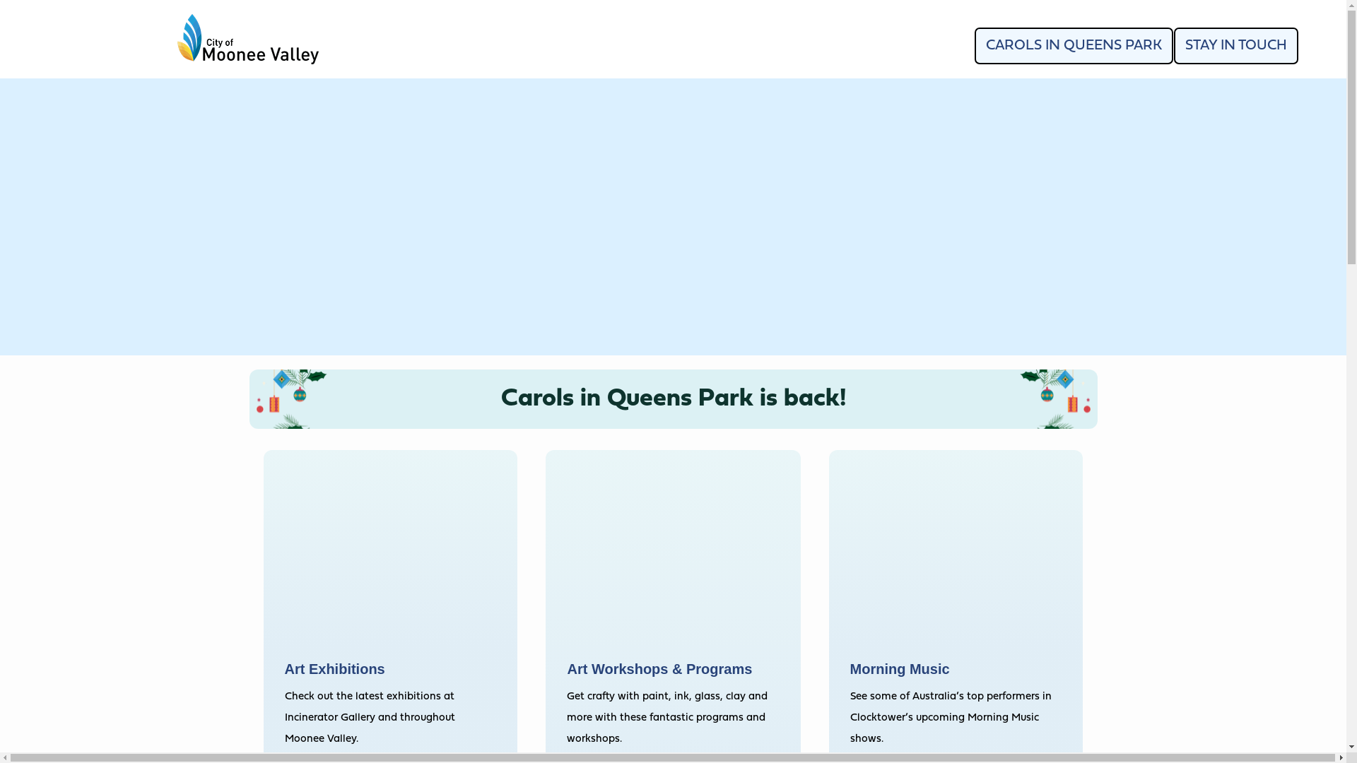 The image size is (1357, 763). What do you see at coordinates (673, 556) in the screenshot?
I see `Art workshops 1` at bounding box center [673, 556].